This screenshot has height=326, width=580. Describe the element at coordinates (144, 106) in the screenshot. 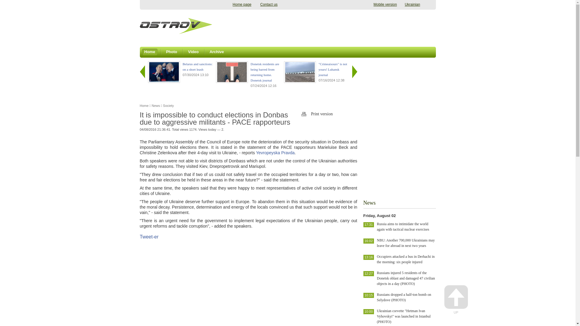

I see `Home` at that location.